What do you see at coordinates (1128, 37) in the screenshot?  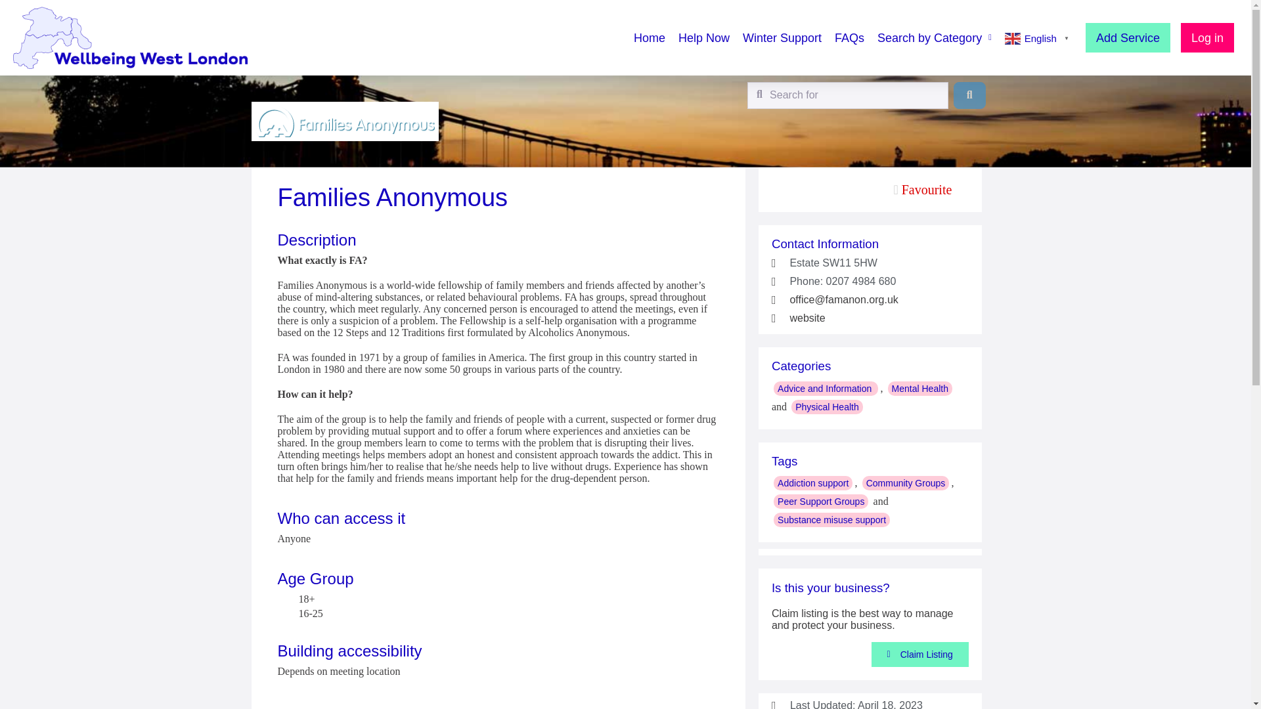 I see `Add Service` at bounding box center [1128, 37].